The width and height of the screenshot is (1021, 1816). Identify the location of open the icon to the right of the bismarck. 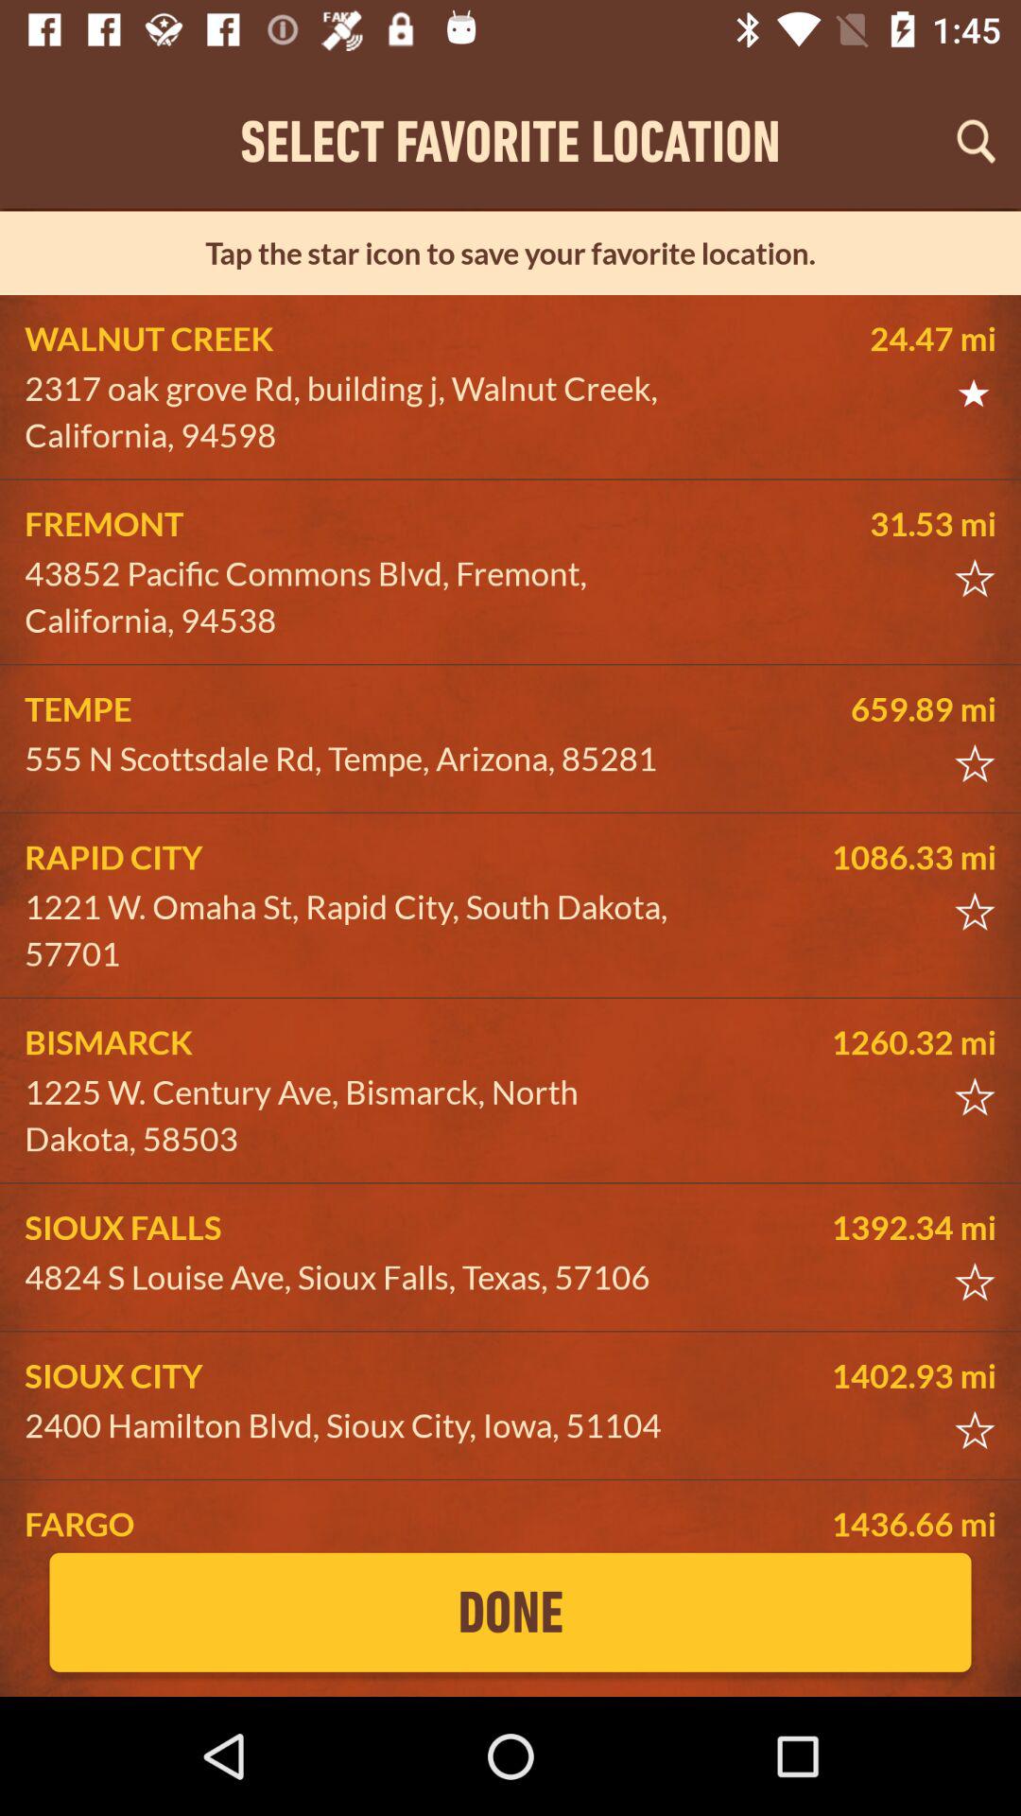
(854, 1042).